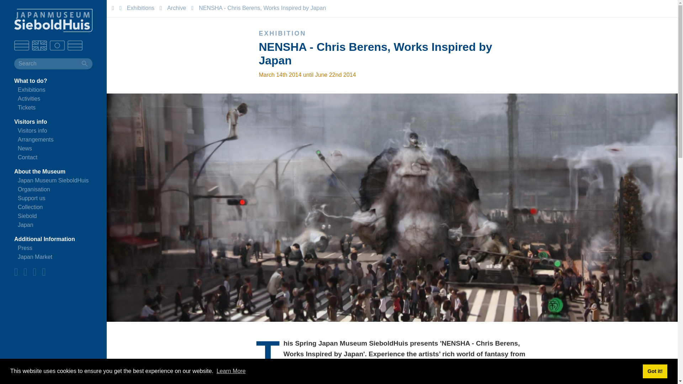 The width and height of the screenshot is (683, 384). Describe the element at coordinates (53, 180) in the screenshot. I see `Japan Museum SieboldHuis` at that location.